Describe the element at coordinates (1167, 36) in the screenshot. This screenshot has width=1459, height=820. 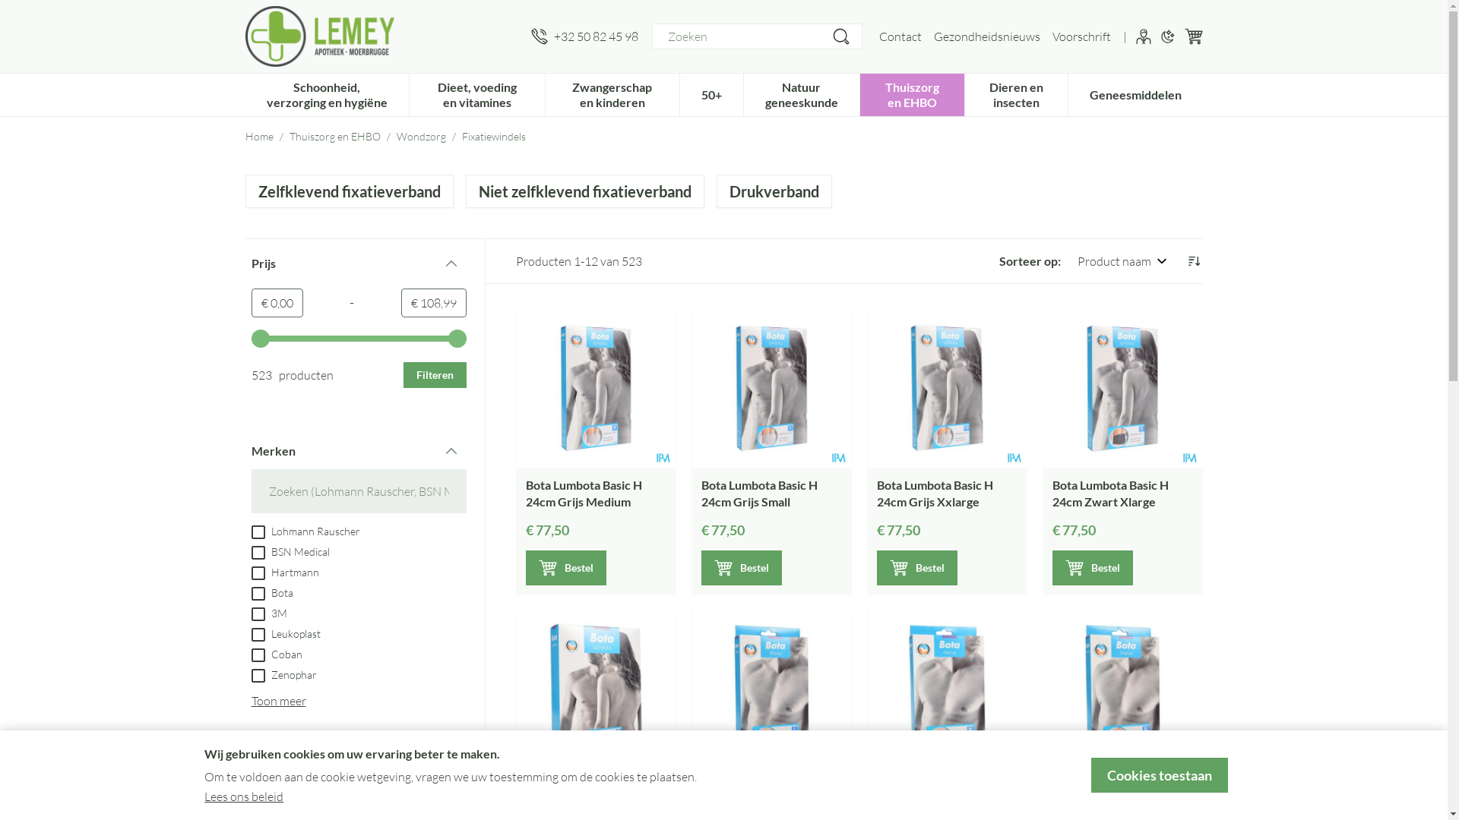
I see `Donkere modus` at that location.